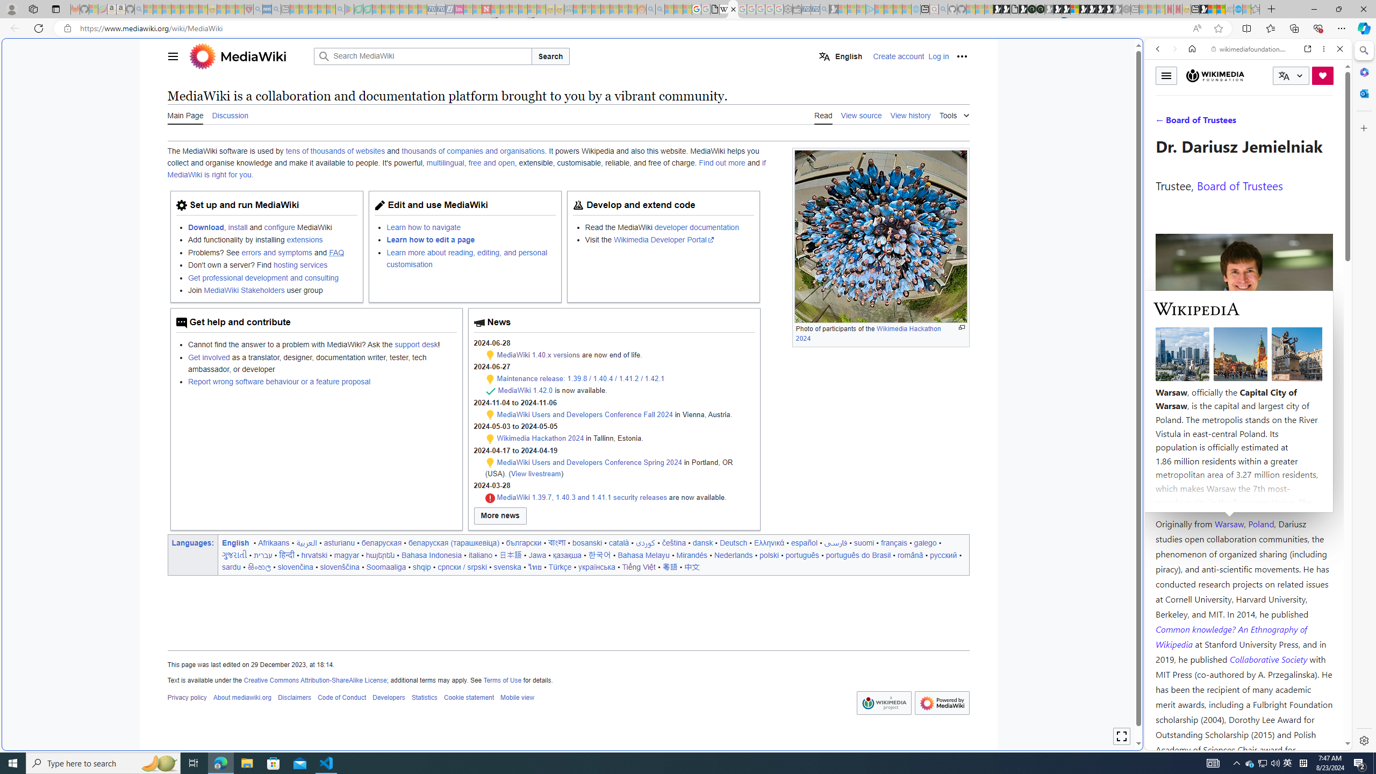 This screenshot has width=1376, height=774. What do you see at coordinates (823, 114) in the screenshot?
I see `Read` at bounding box center [823, 114].